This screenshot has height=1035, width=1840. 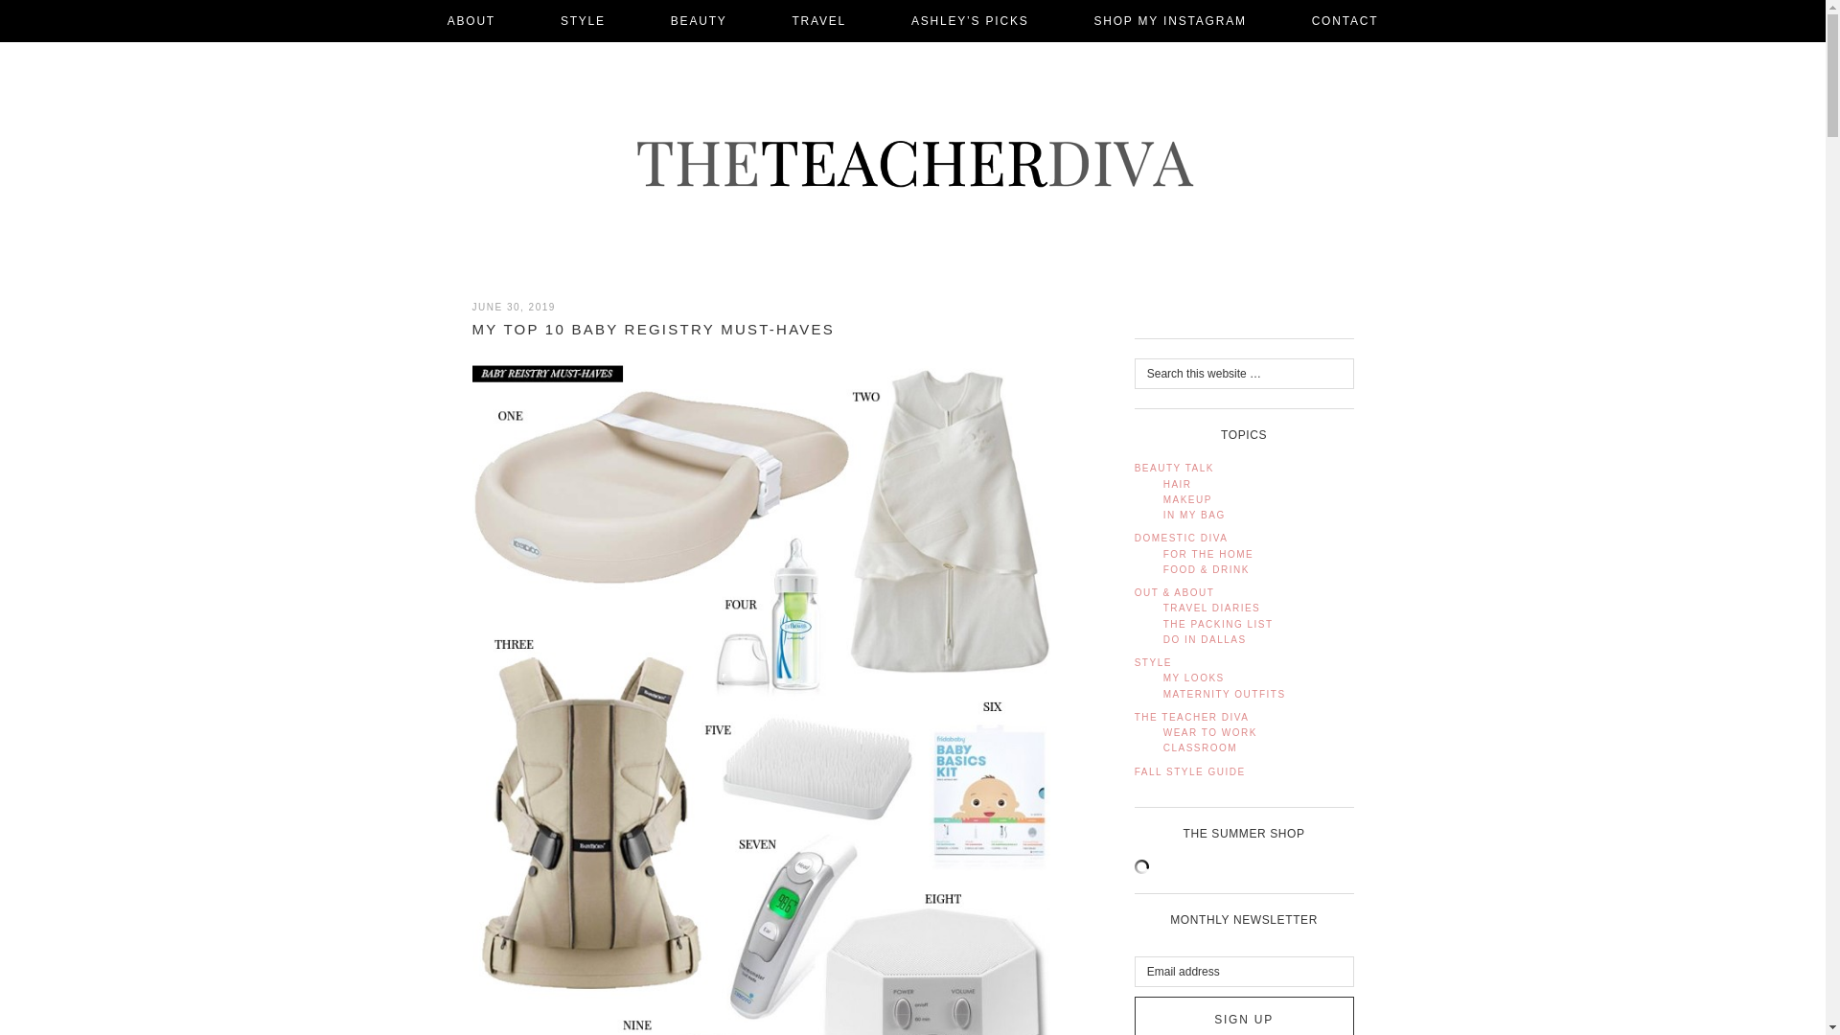 I want to click on STYLE, so click(x=583, y=21).